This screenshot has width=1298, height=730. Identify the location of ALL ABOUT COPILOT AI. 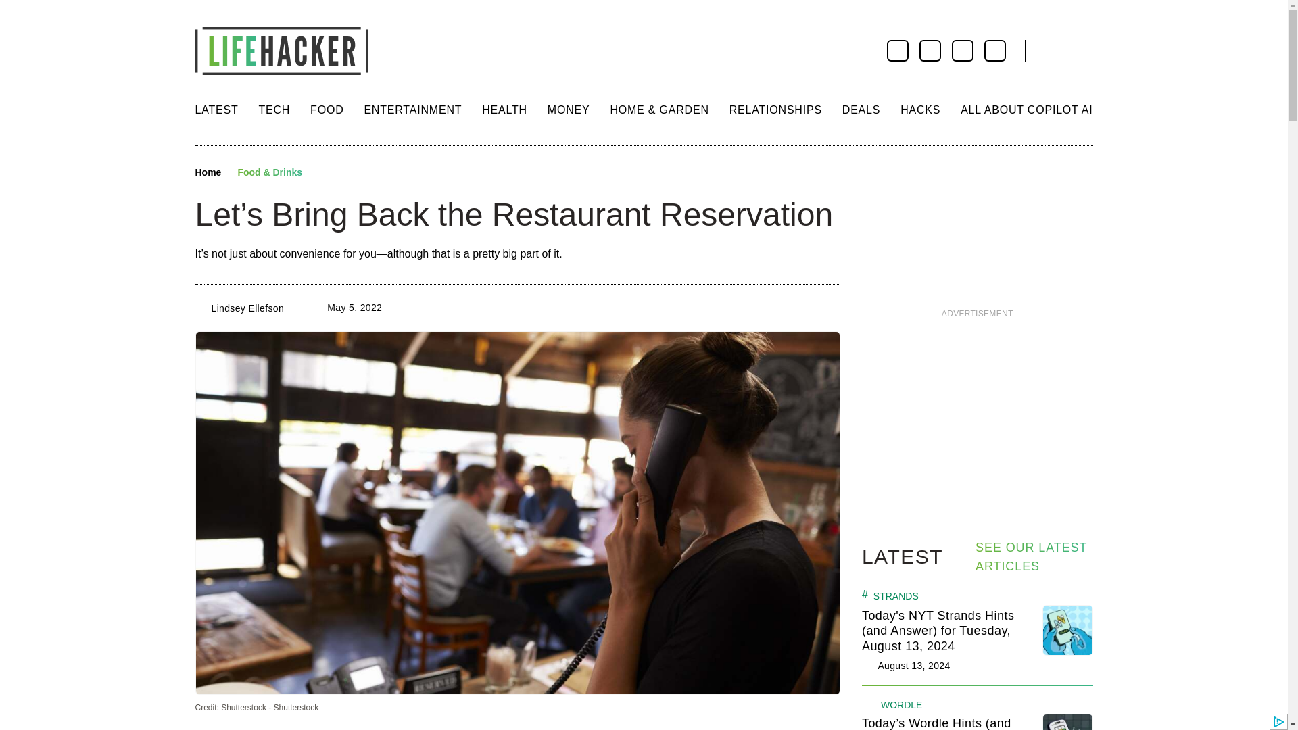
(1026, 109).